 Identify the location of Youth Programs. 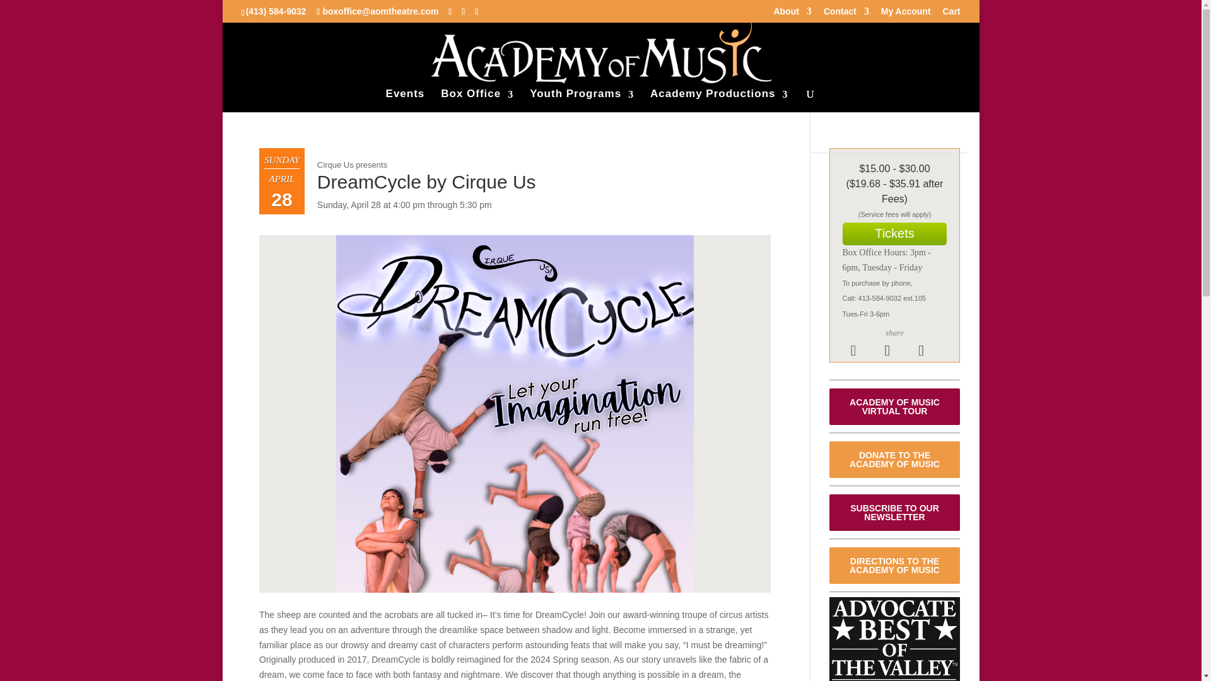
(582, 100).